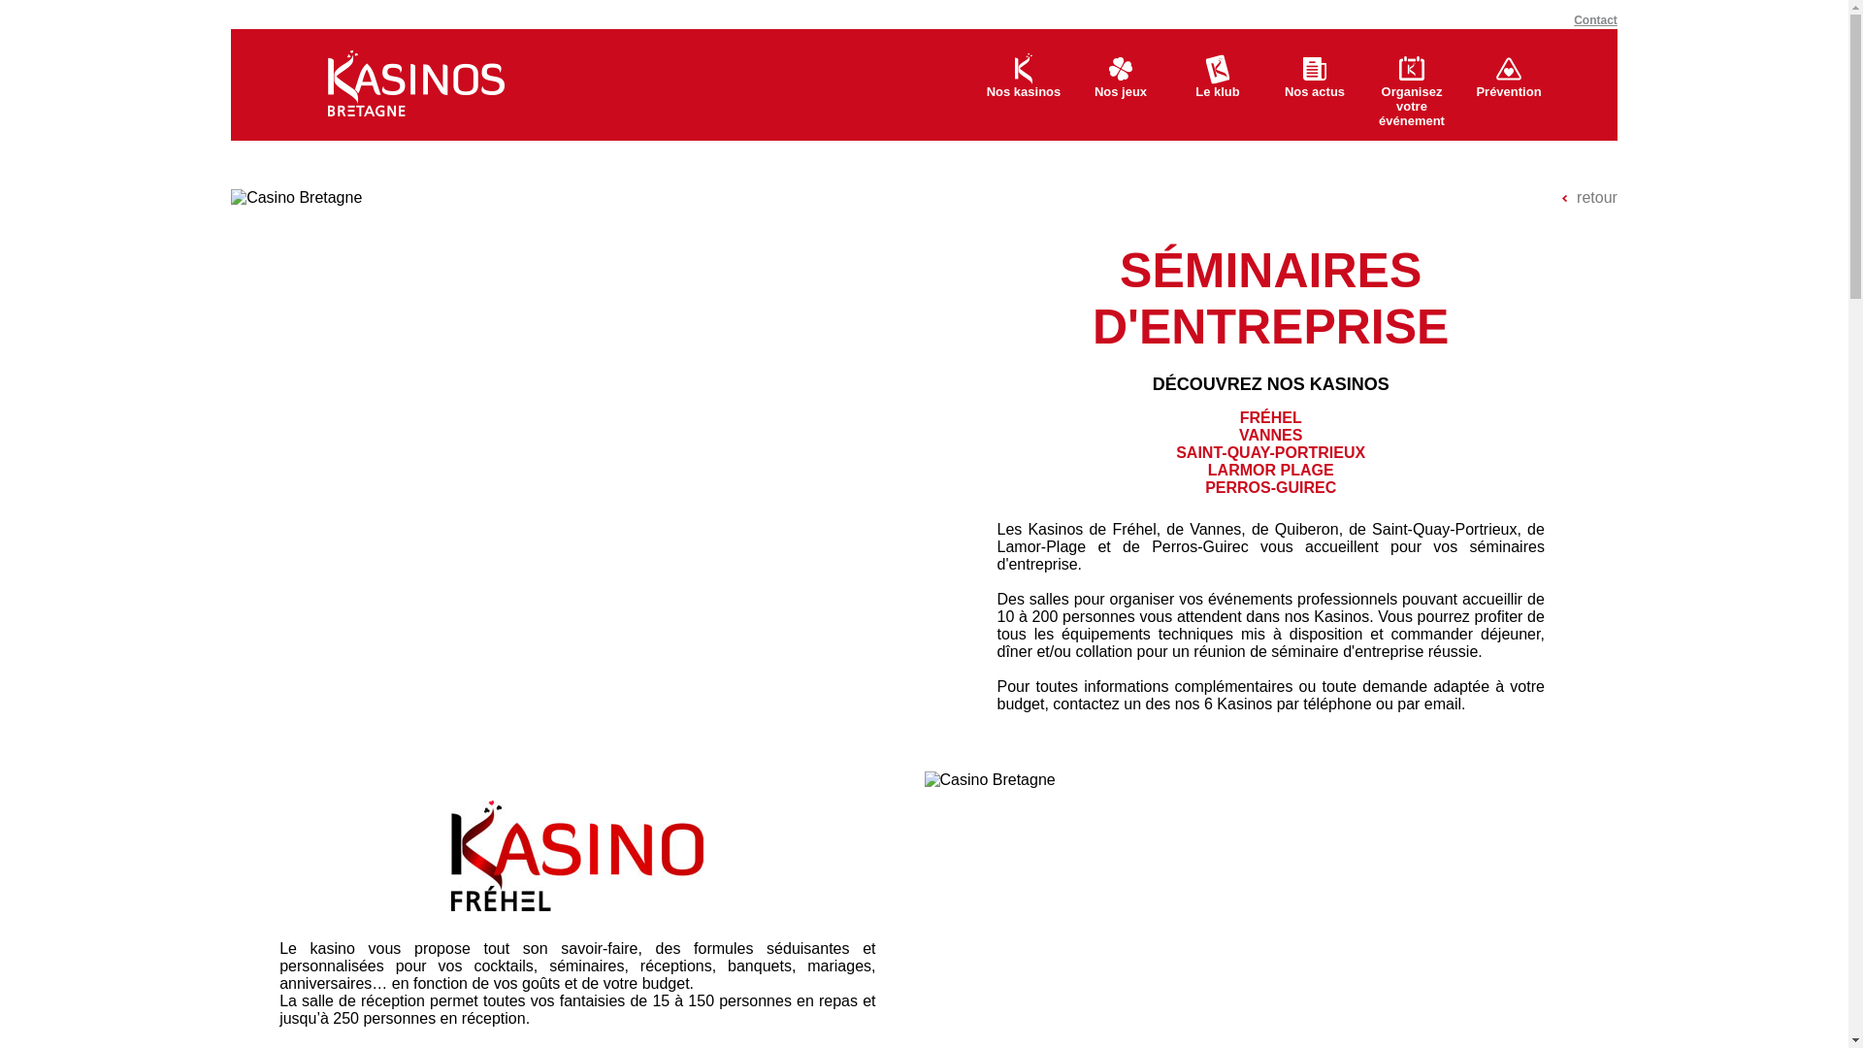 The image size is (1863, 1048). I want to click on Nos kasinos, so click(1024, 85).